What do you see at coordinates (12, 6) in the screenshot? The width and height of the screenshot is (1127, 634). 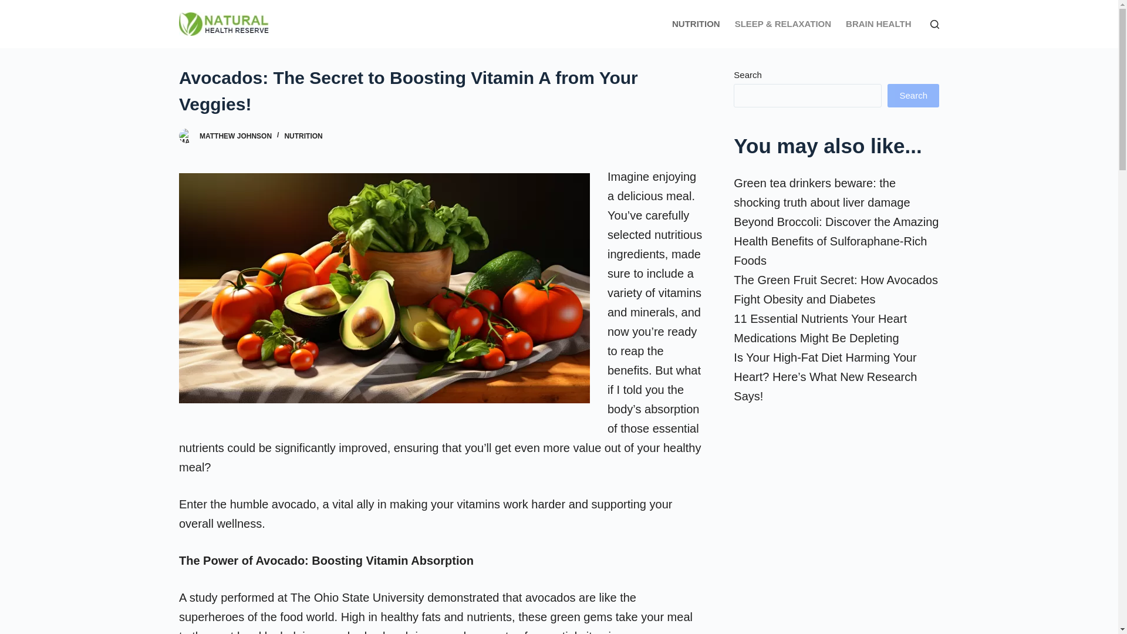 I see `Skip to content` at bounding box center [12, 6].